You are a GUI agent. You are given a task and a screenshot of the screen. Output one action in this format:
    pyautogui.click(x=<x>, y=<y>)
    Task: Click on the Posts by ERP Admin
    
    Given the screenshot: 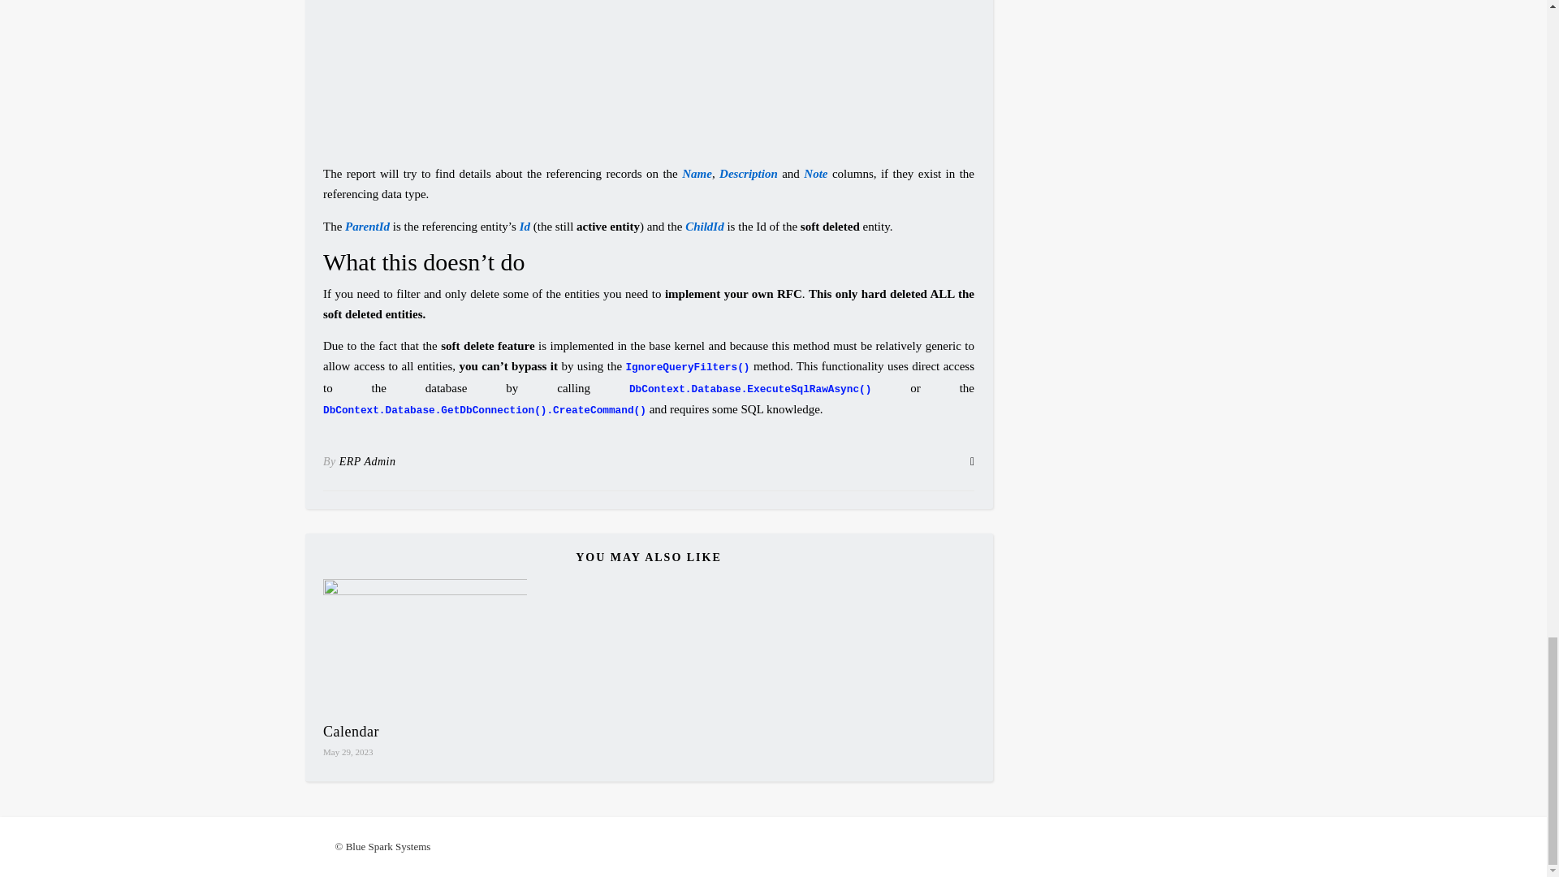 What is the action you would take?
    pyautogui.click(x=367, y=462)
    